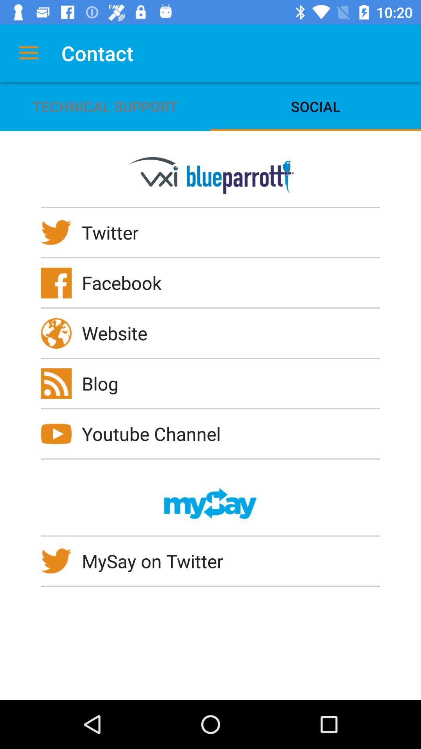  I want to click on click icon above technical support icon, so click(28, 53).